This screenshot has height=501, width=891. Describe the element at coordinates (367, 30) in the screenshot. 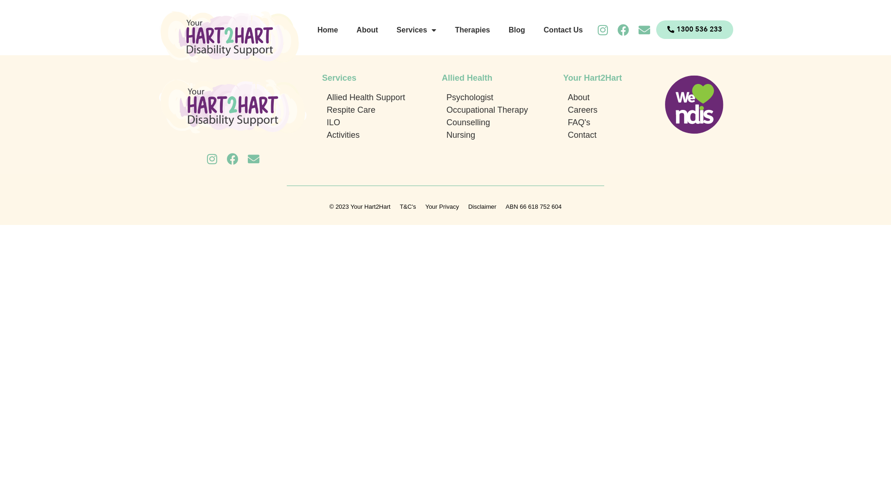

I see `About` at that location.